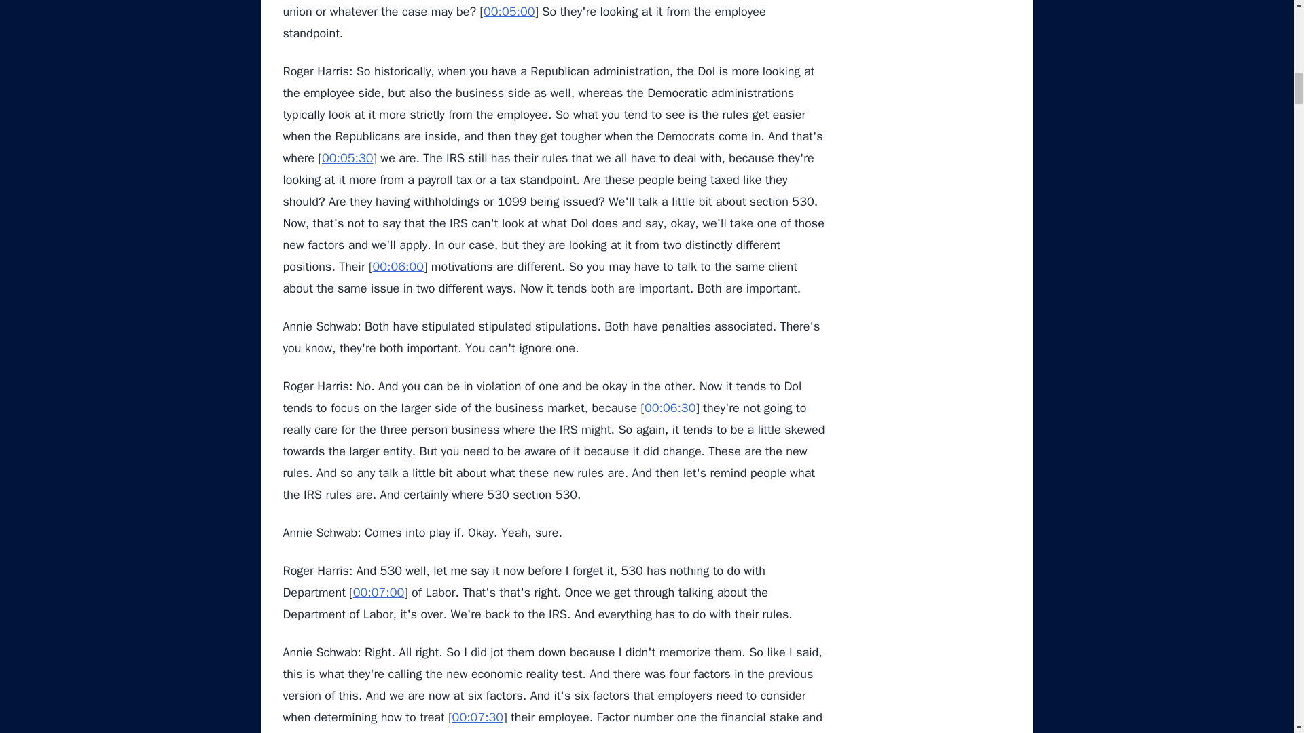 The width and height of the screenshot is (1304, 733). I want to click on 00:06:00, so click(398, 266).